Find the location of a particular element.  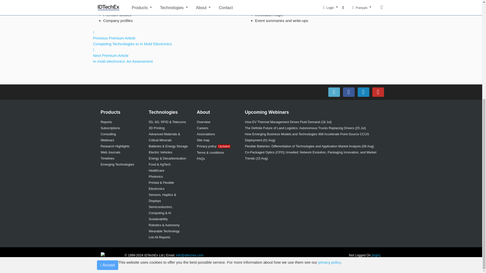

Subscriptions is located at coordinates (110, 128).